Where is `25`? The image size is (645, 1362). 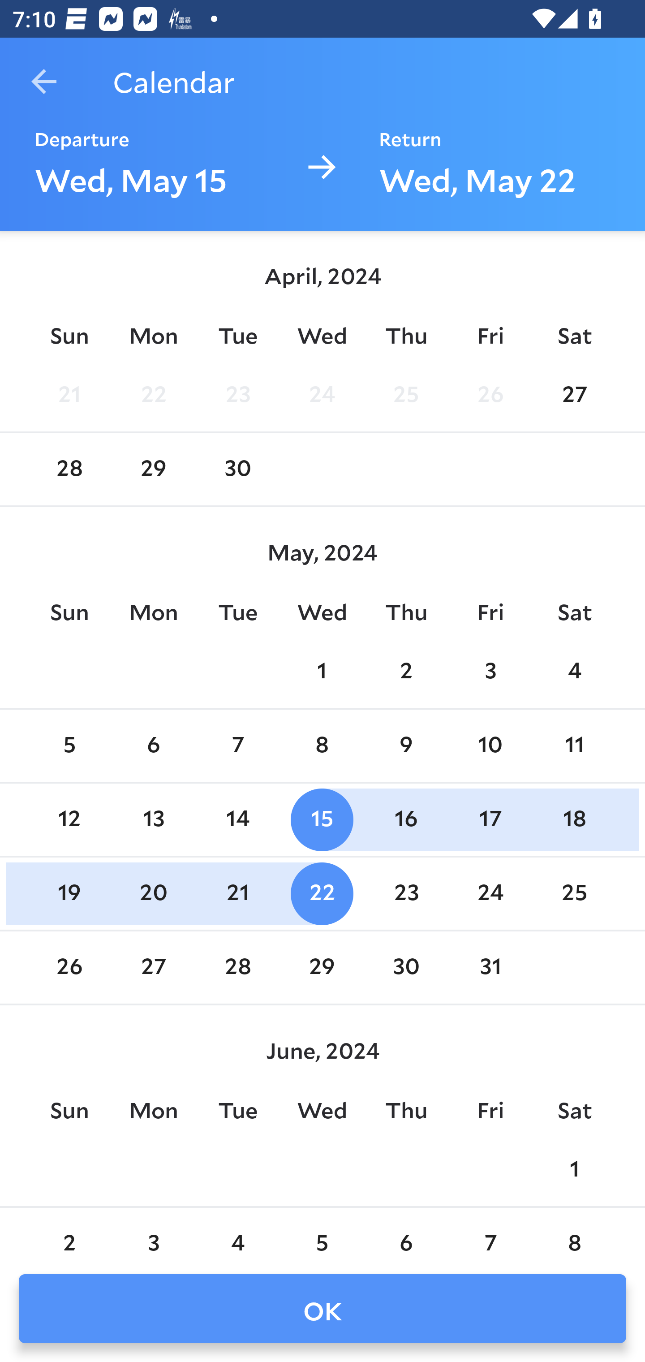
25 is located at coordinates (406, 395).